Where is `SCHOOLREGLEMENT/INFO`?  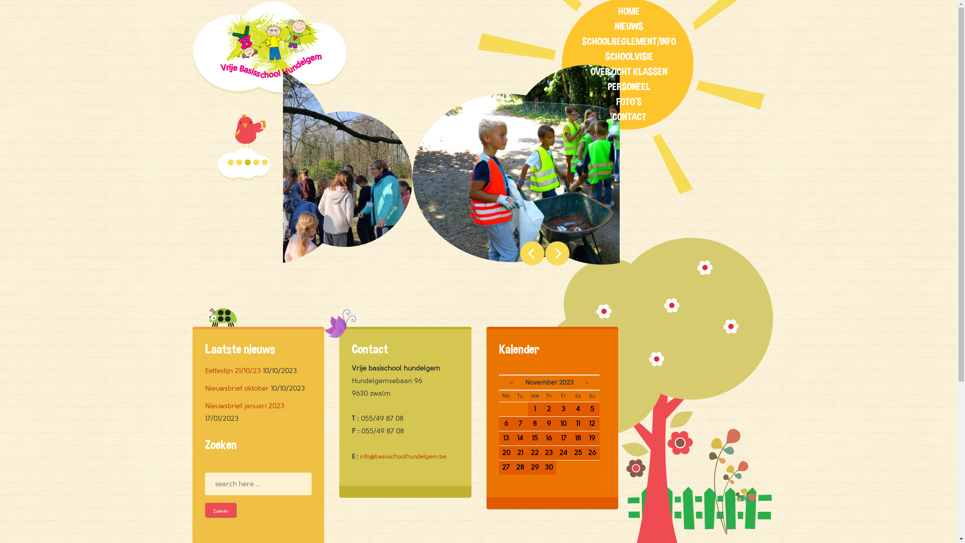
SCHOOLREGLEMENT/INFO is located at coordinates (629, 42).